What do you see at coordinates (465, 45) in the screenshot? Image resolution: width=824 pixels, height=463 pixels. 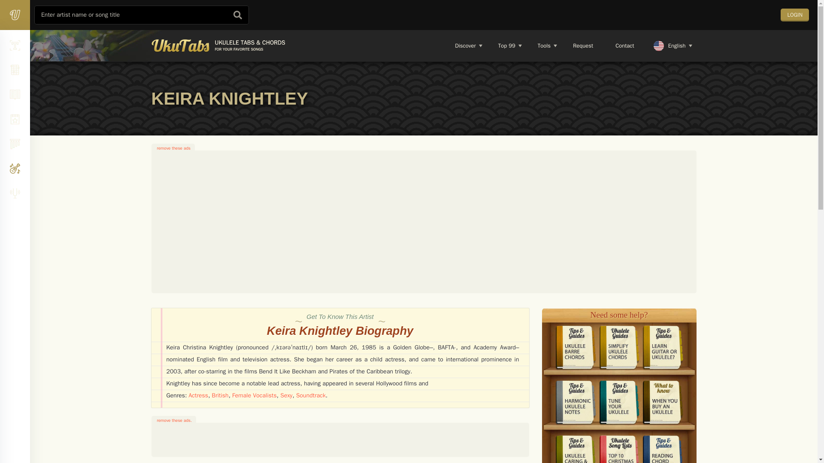 I see `discover ukulele songs` at bounding box center [465, 45].